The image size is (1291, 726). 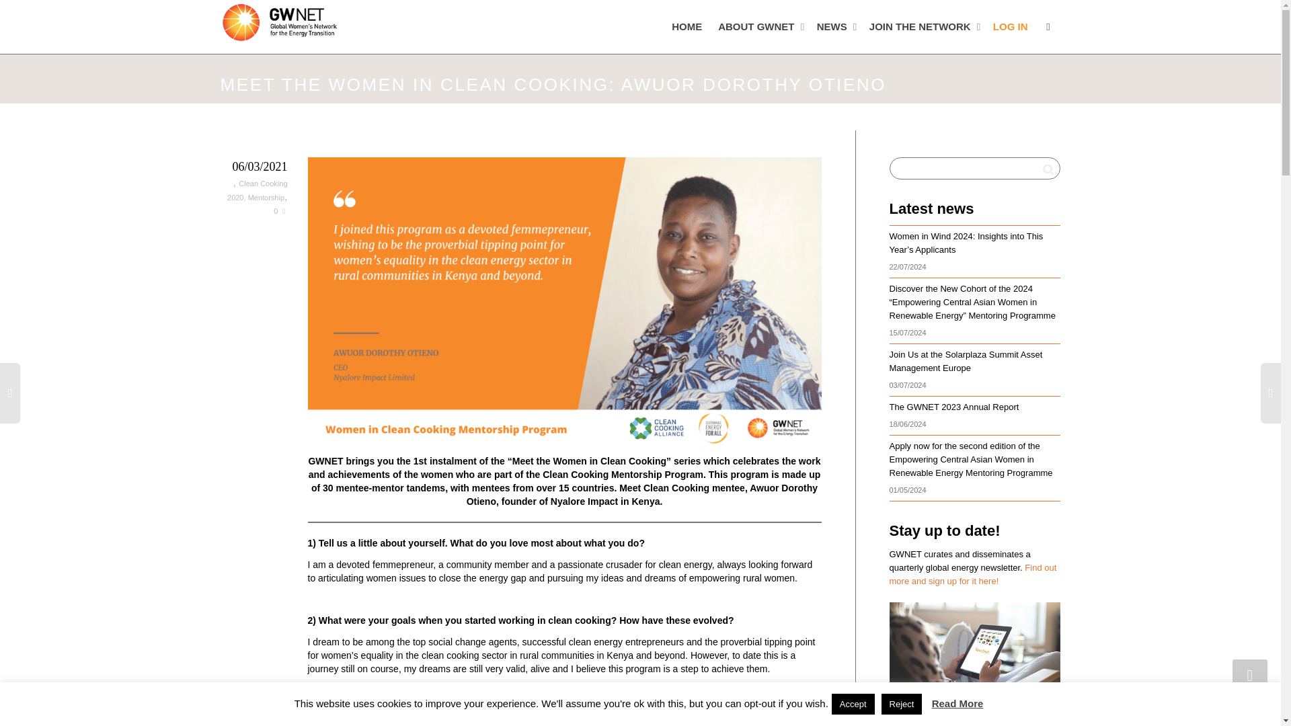 I want to click on GWNET, so click(x=280, y=22).